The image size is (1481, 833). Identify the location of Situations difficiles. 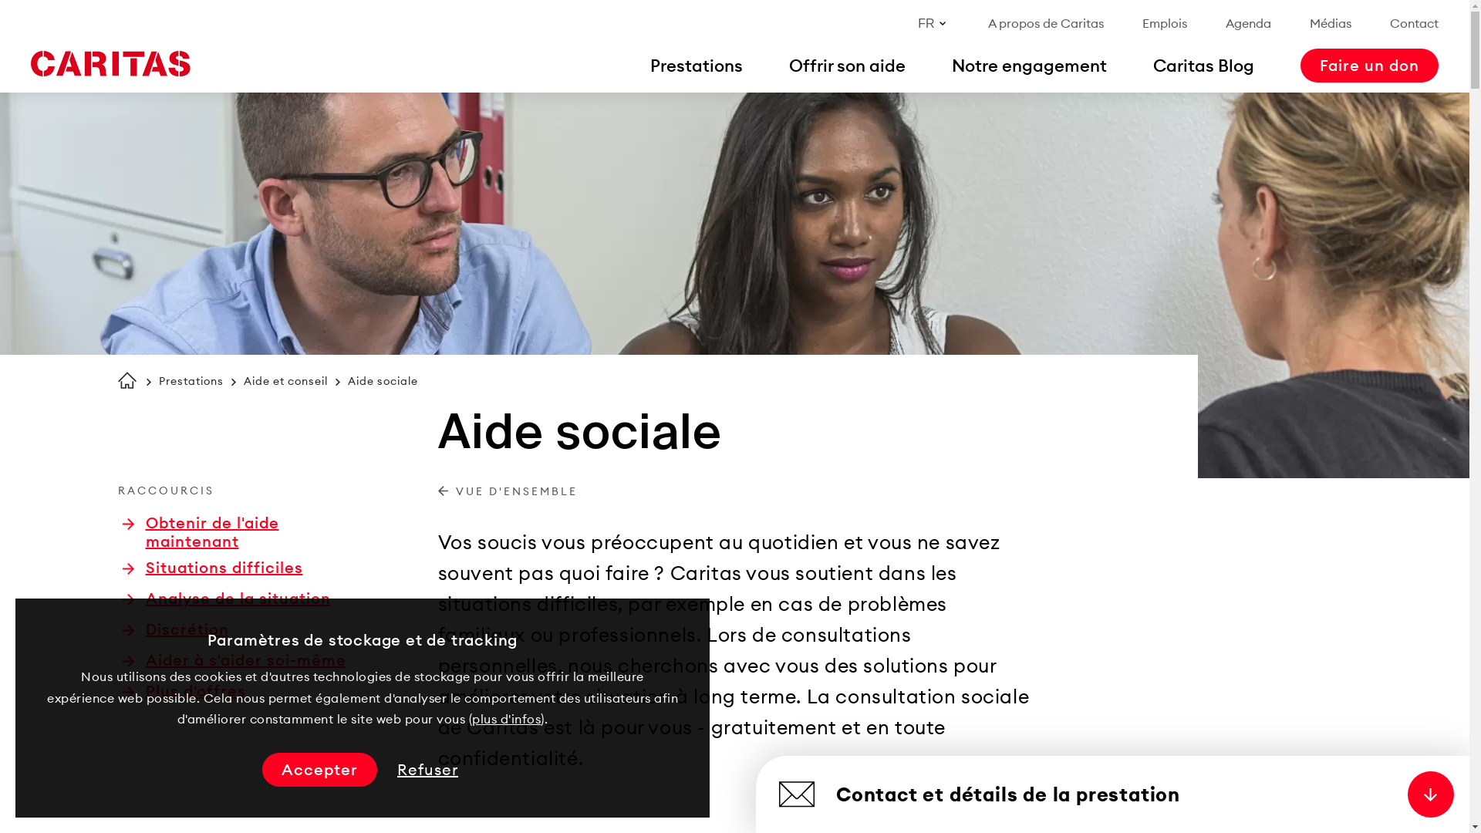
(212, 568).